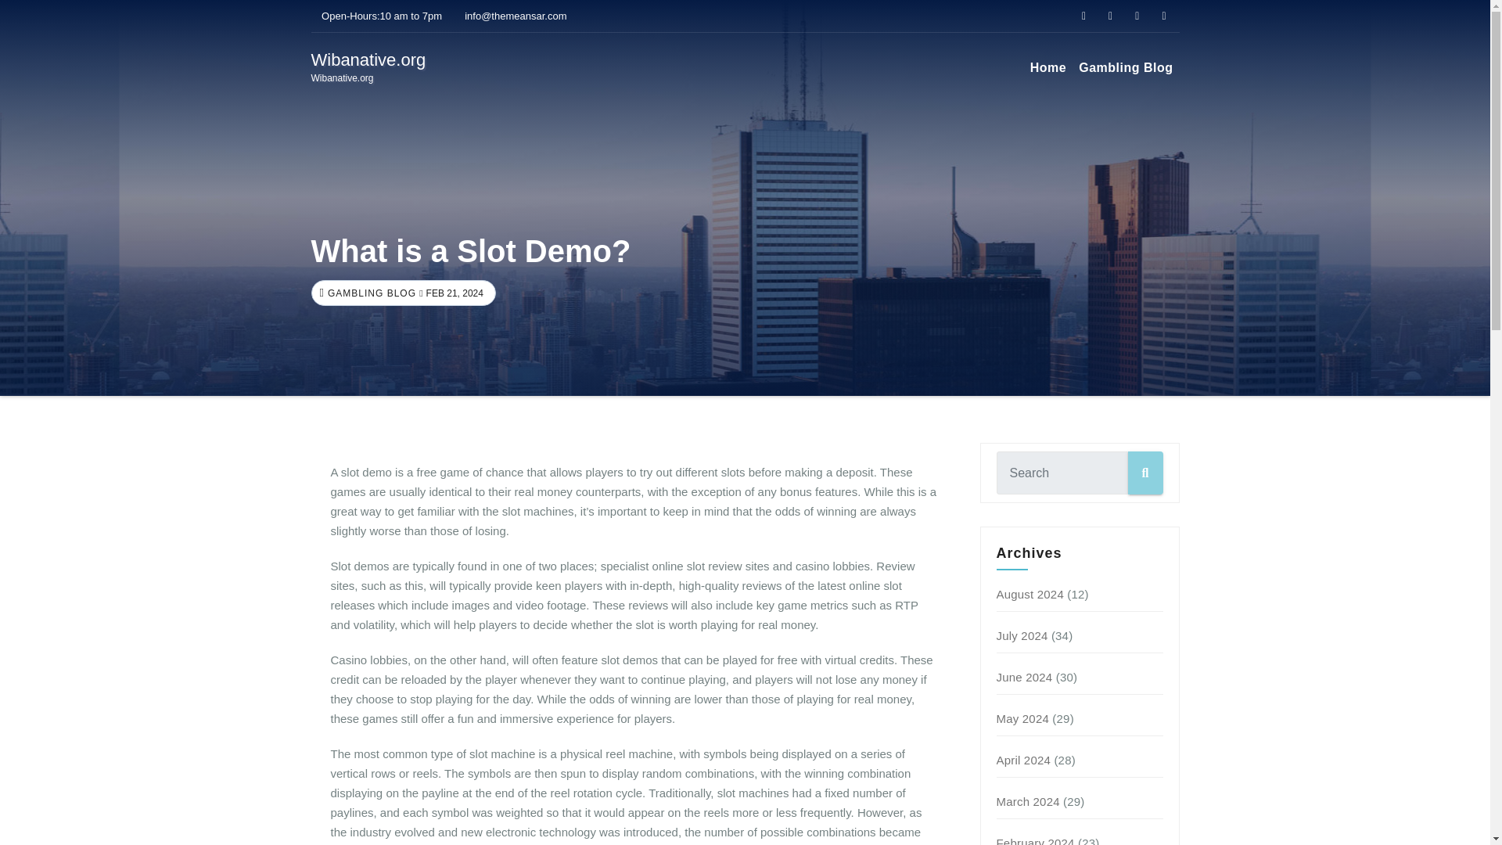  I want to click on March 2024, so click(1028, 801).